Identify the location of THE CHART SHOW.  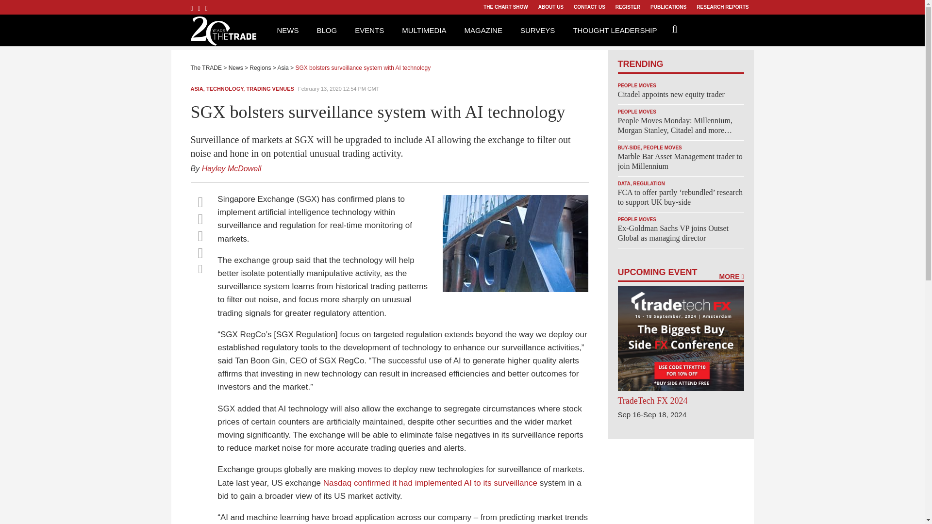
(505, 7).